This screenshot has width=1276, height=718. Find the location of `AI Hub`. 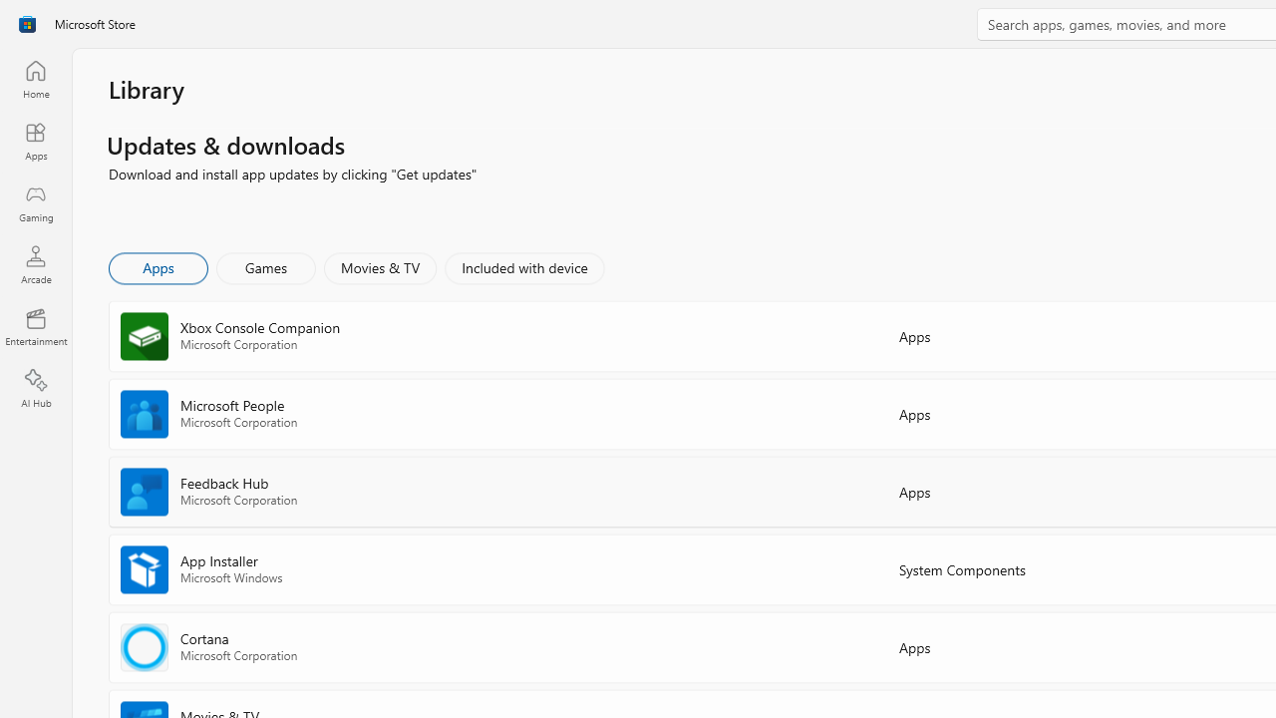

AI Hub is located at coordinates (36, 389).